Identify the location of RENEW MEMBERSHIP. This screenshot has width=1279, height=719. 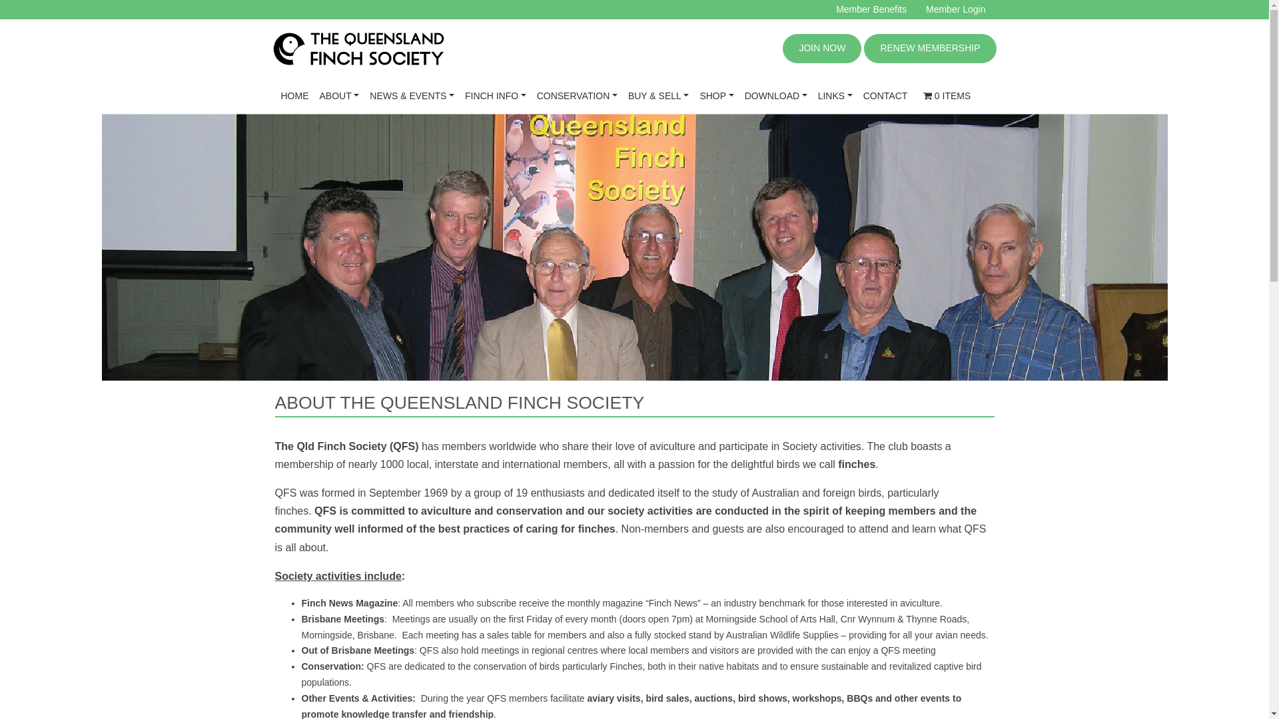
(930, 49).